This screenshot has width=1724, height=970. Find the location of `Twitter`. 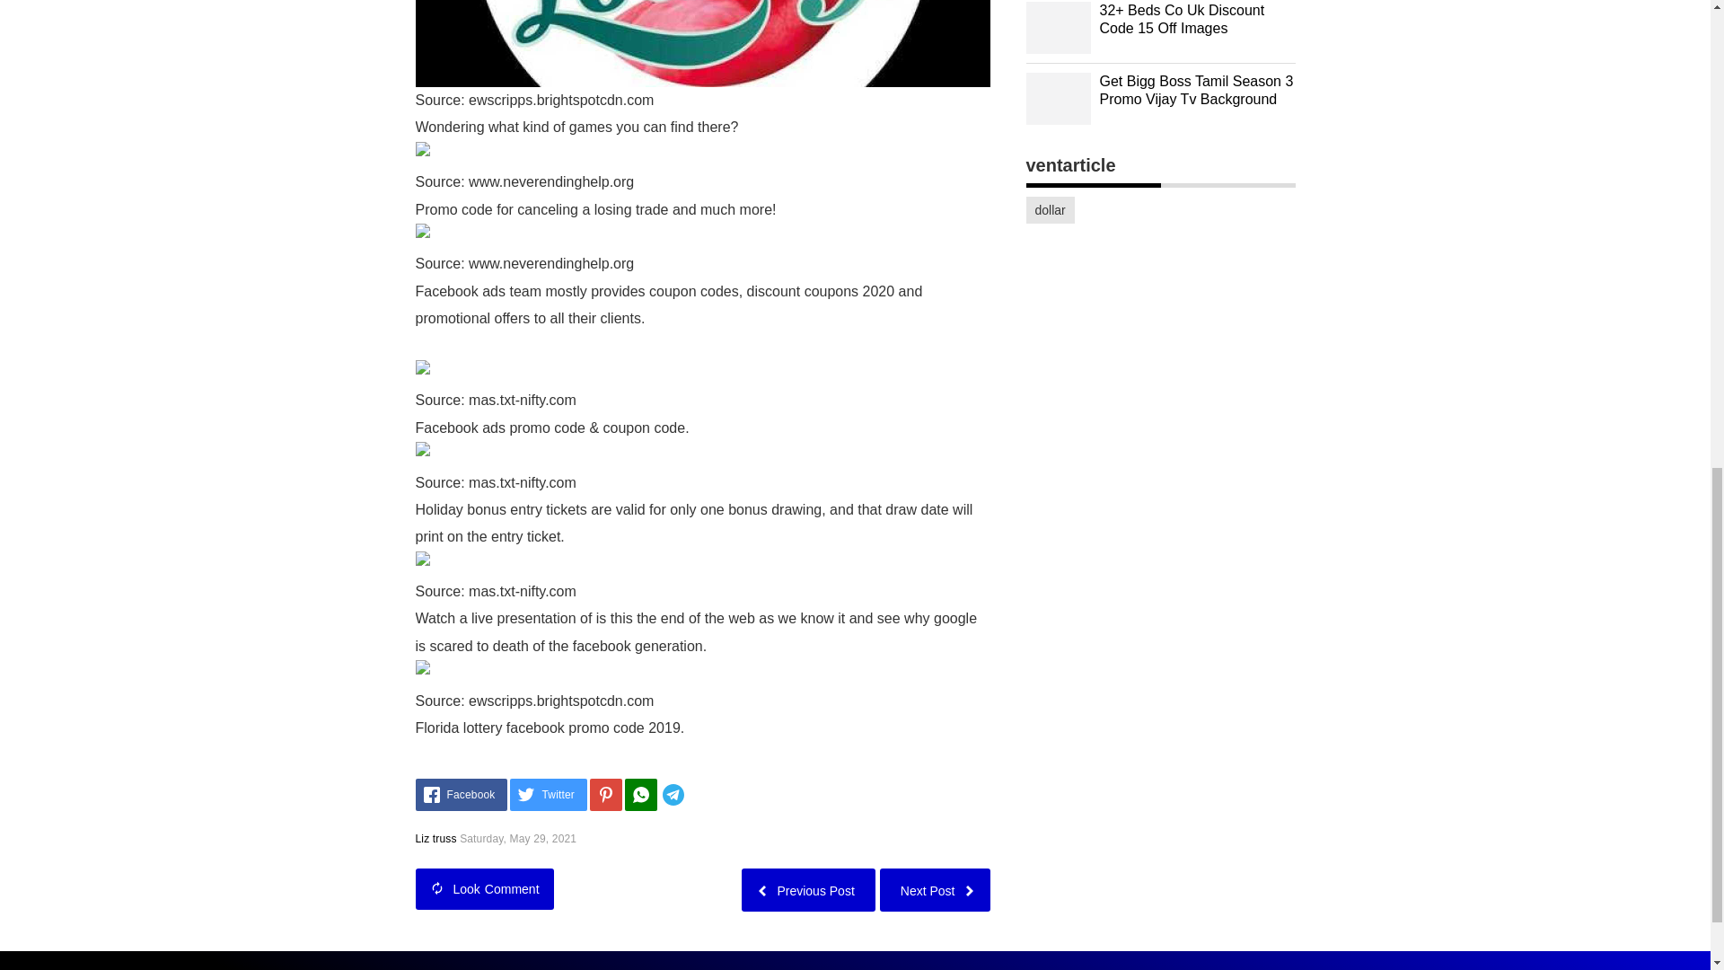

Twitter is located at coordinates (548, 794).